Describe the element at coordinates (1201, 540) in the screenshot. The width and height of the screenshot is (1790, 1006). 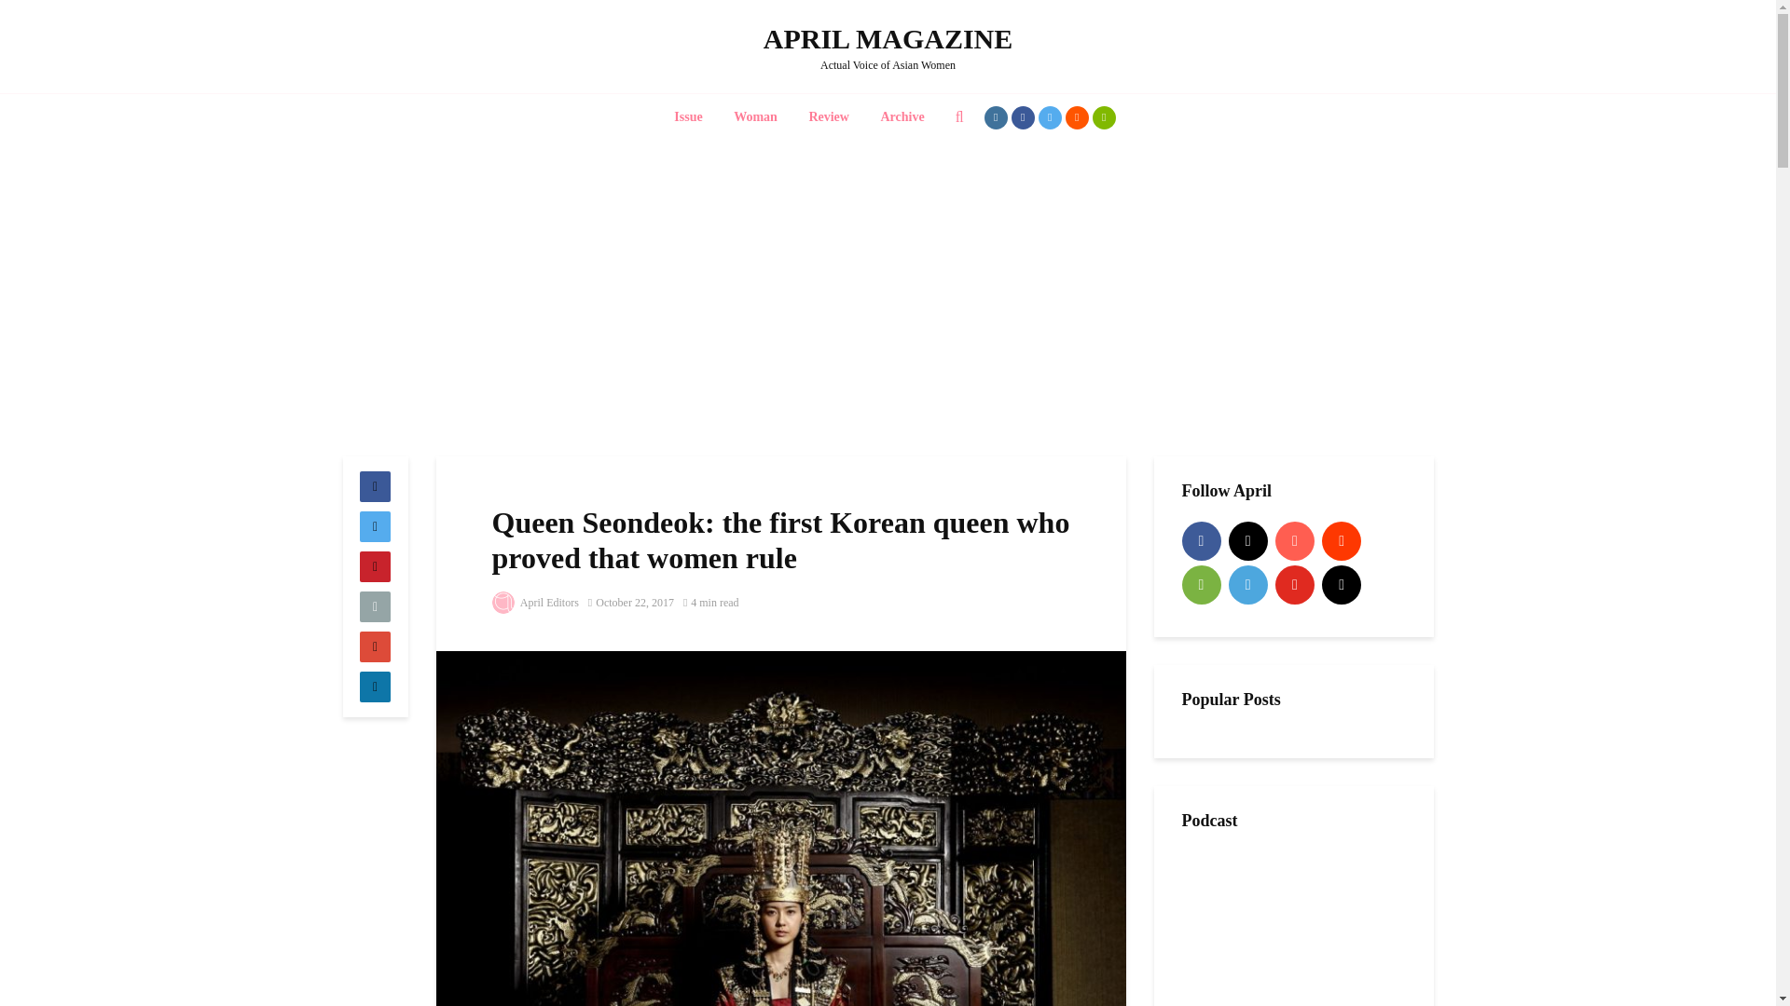
I see `Facebook` at that location.